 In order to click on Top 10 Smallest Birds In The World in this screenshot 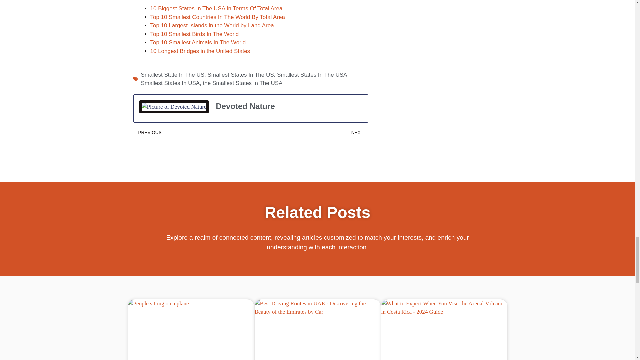, I will do `click(194, 34)`.